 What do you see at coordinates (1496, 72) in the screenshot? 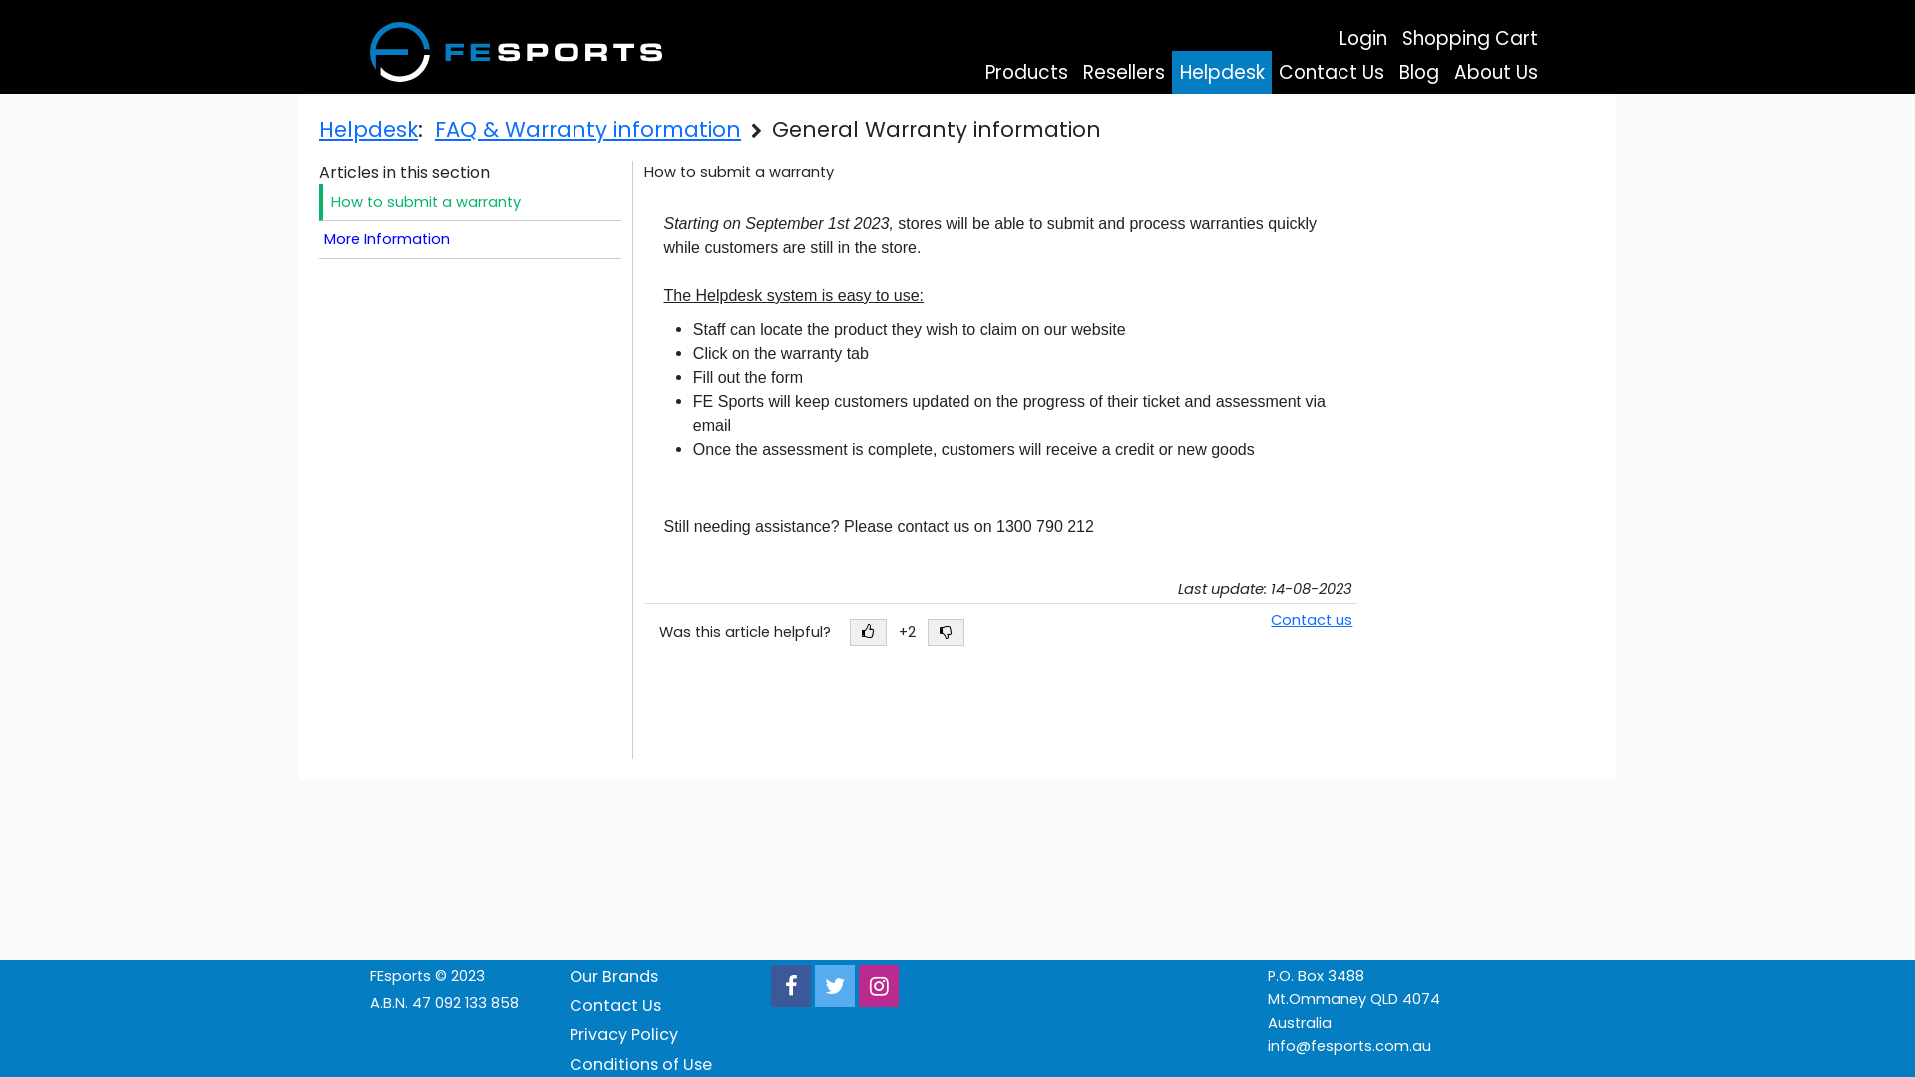
I see `About Us` at bounding box center [1496, 72].